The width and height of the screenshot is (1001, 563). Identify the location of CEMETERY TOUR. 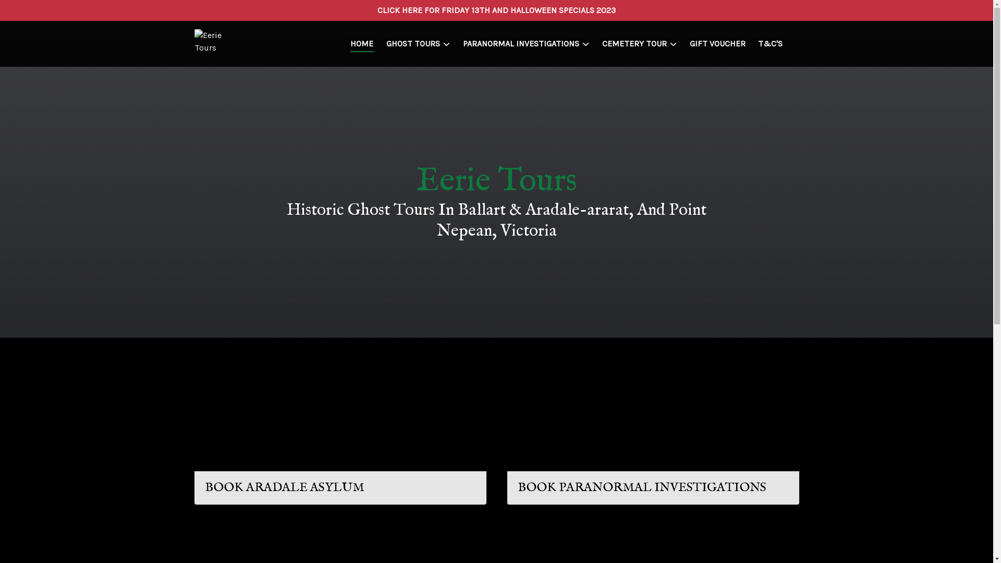
(639, 44).